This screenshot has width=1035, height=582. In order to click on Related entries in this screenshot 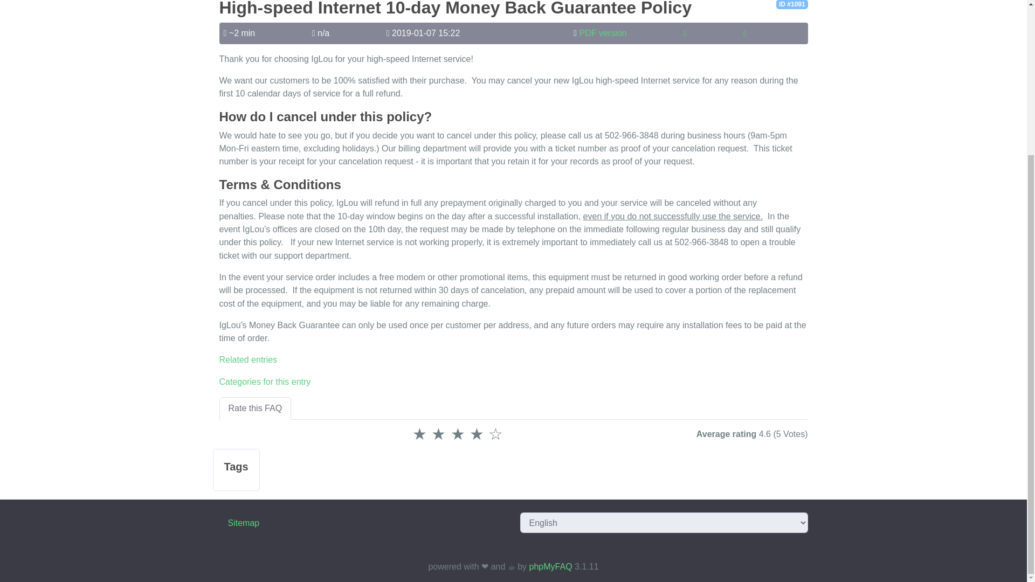, I will do `click(248, 359)`.